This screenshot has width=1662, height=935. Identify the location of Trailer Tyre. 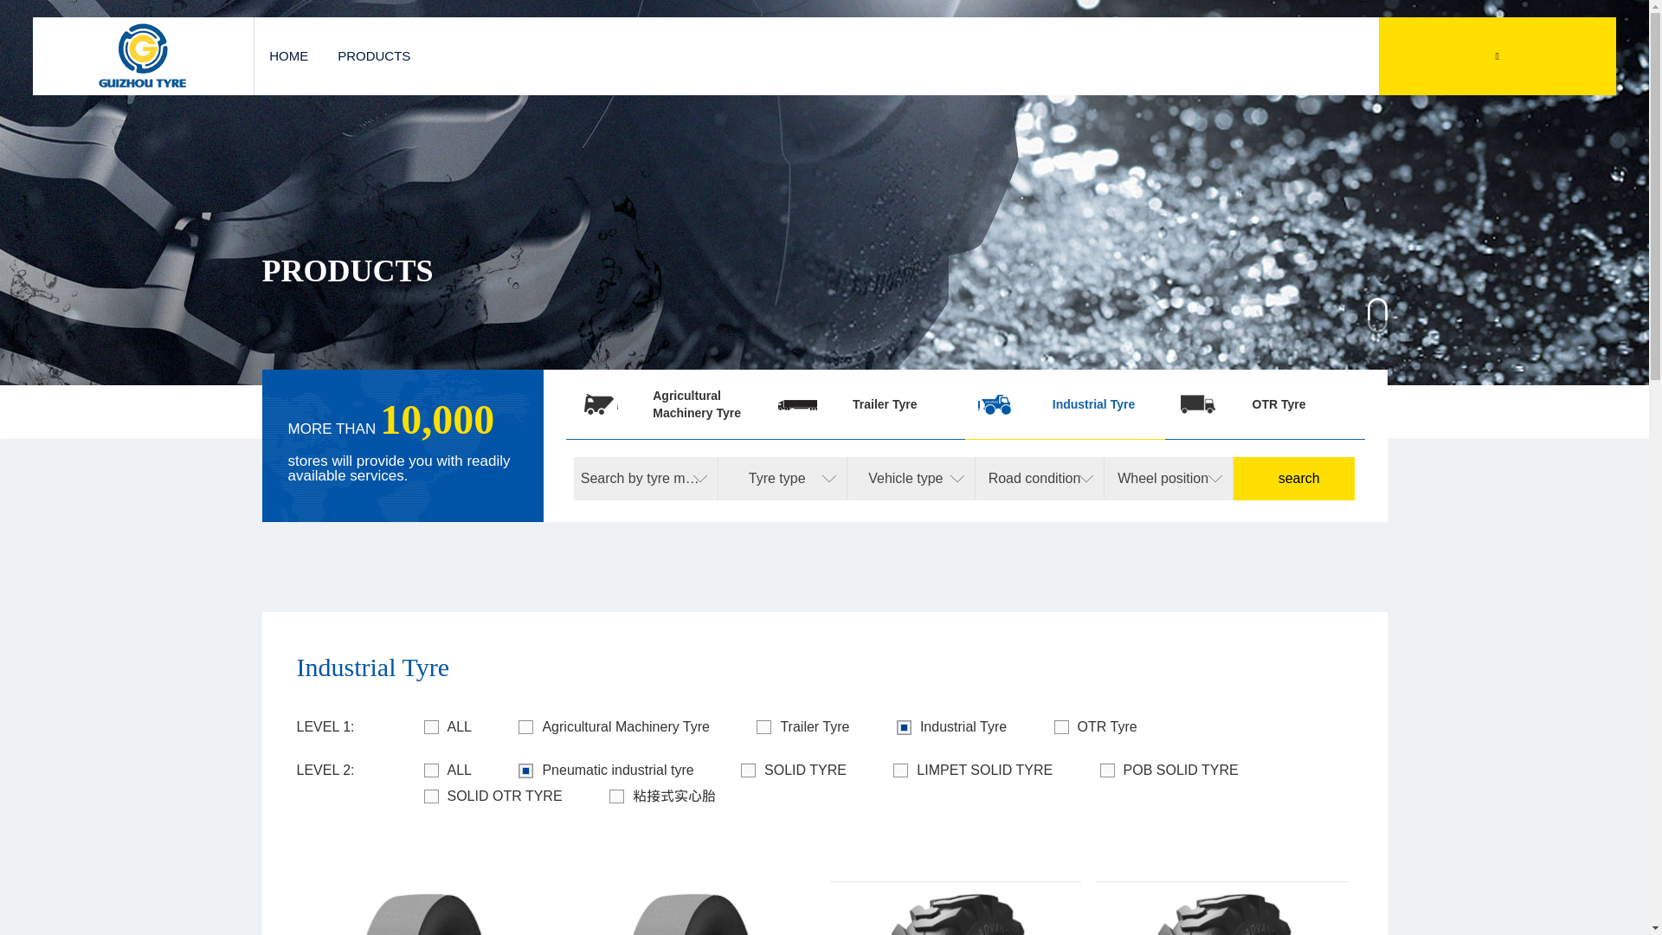
(802, 727).